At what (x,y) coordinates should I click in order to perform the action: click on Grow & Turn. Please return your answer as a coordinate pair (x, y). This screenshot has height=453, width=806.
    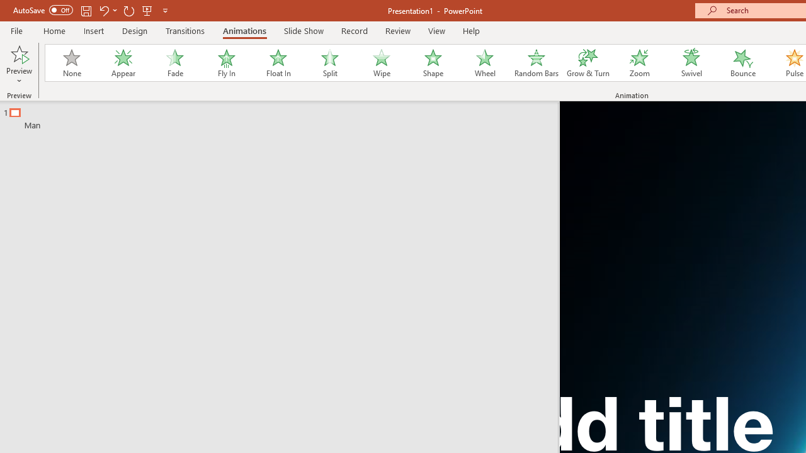
    Looking at the image, I should click on (588, 63).